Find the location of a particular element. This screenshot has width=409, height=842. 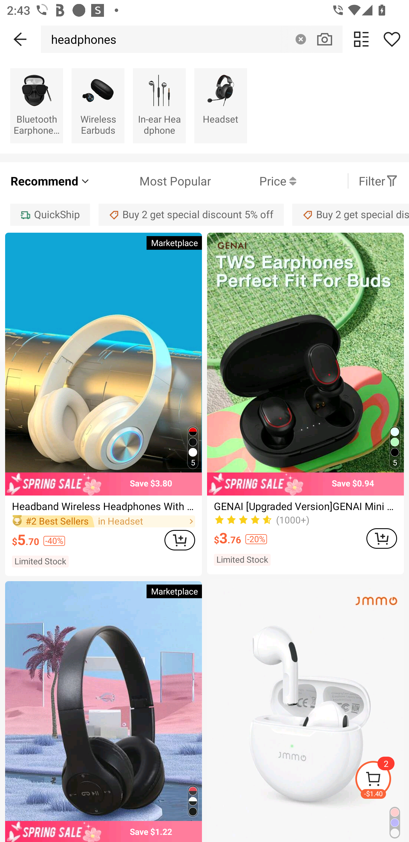

Recommend is located at coordinates (51, 181).